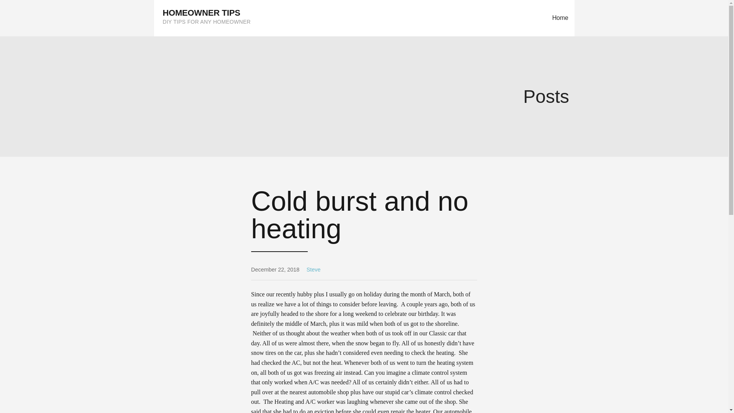 This screenshot has height=413, width=734. I want to click on HOMEOWNER TIPS, so click(202, 13).